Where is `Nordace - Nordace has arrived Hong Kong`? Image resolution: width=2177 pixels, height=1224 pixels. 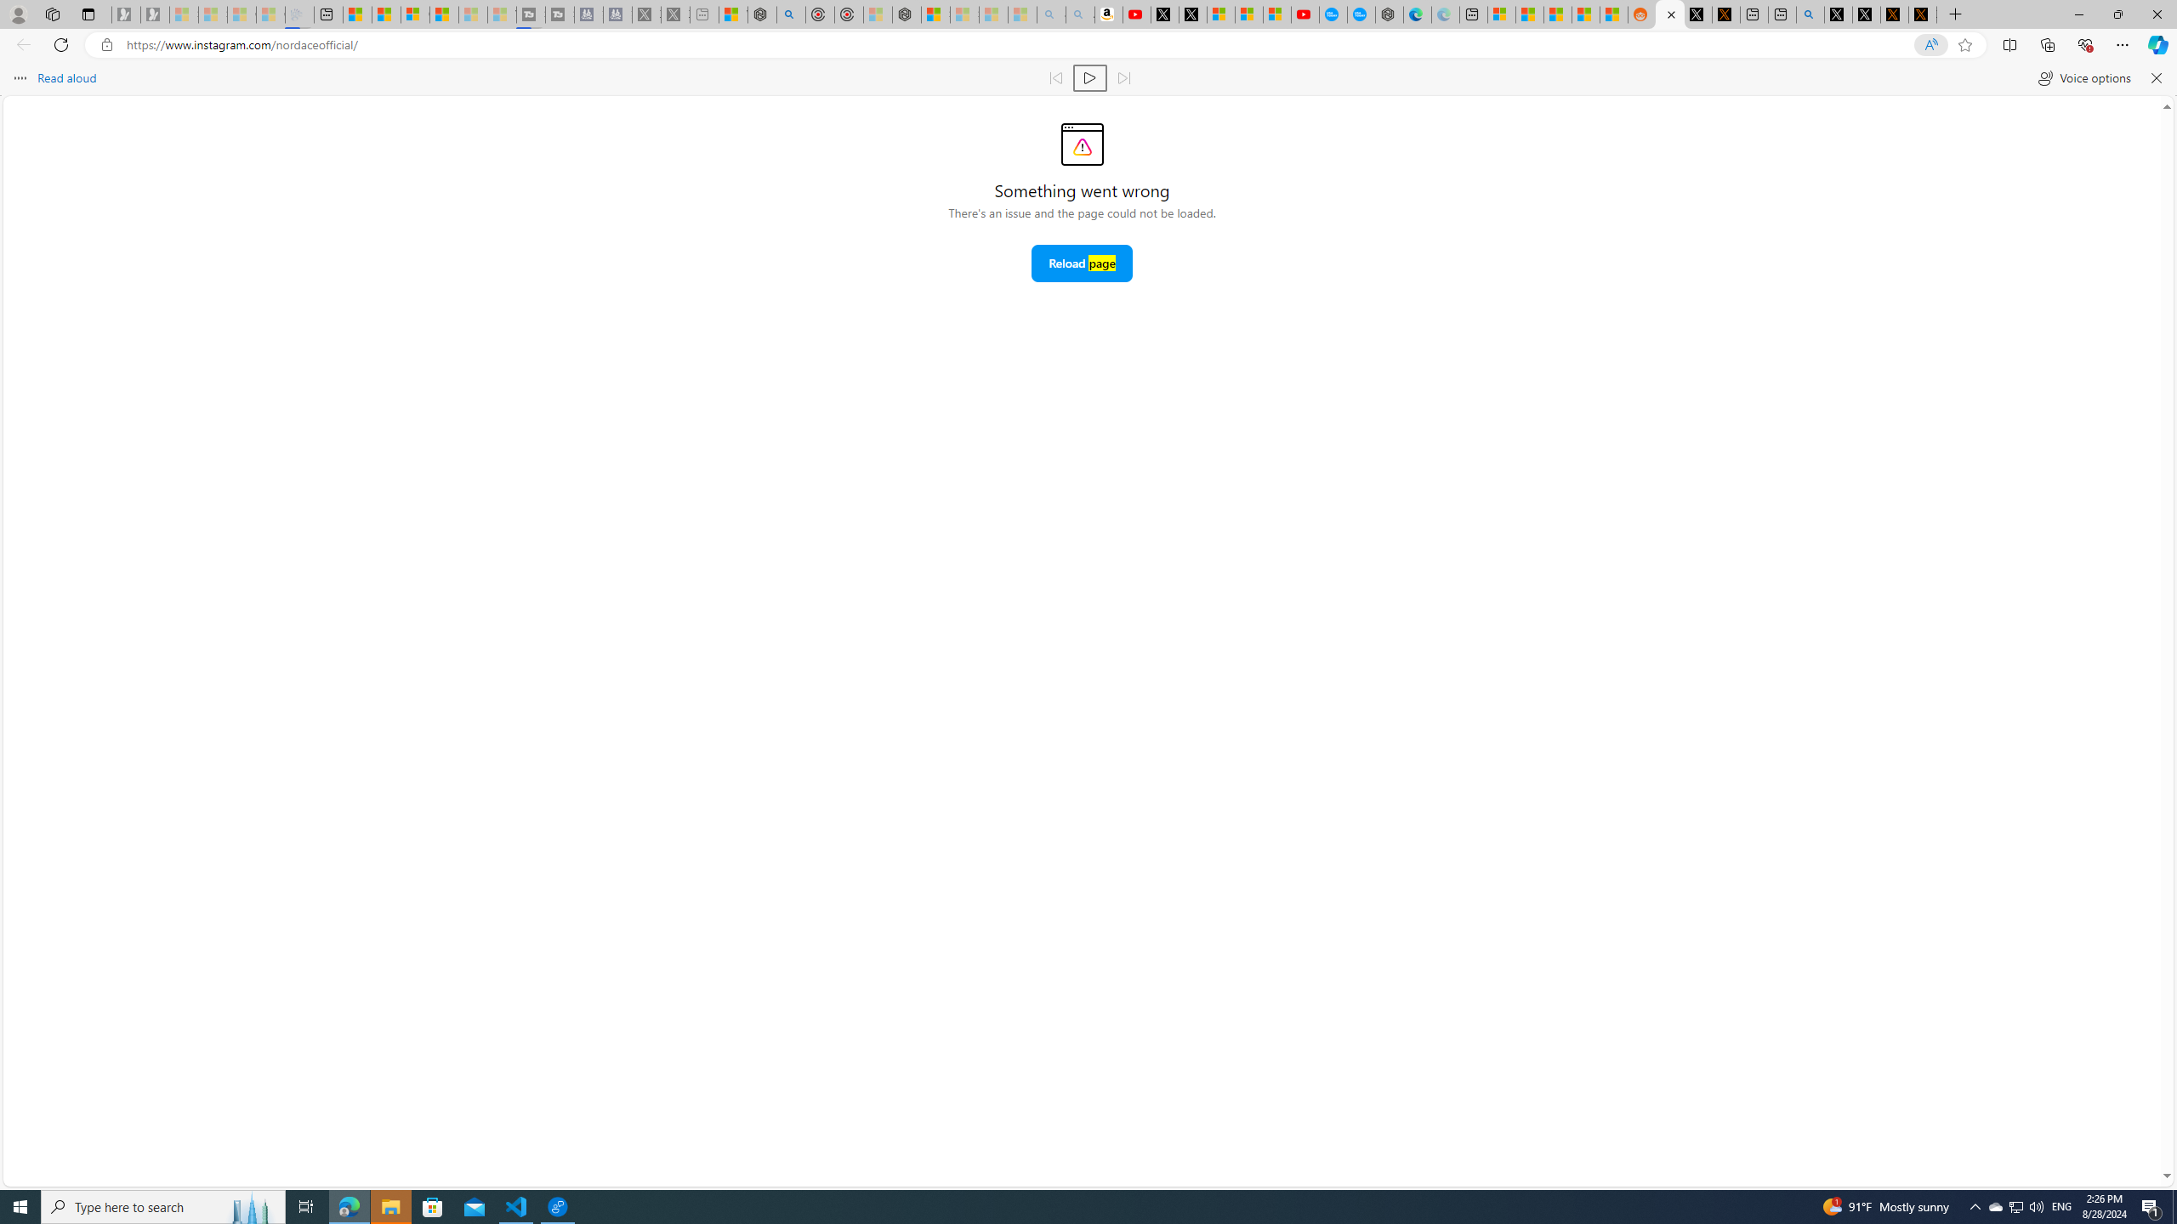
Nordace - Nordace has arrived Hong Kong is located at coordinates (1390, 14).